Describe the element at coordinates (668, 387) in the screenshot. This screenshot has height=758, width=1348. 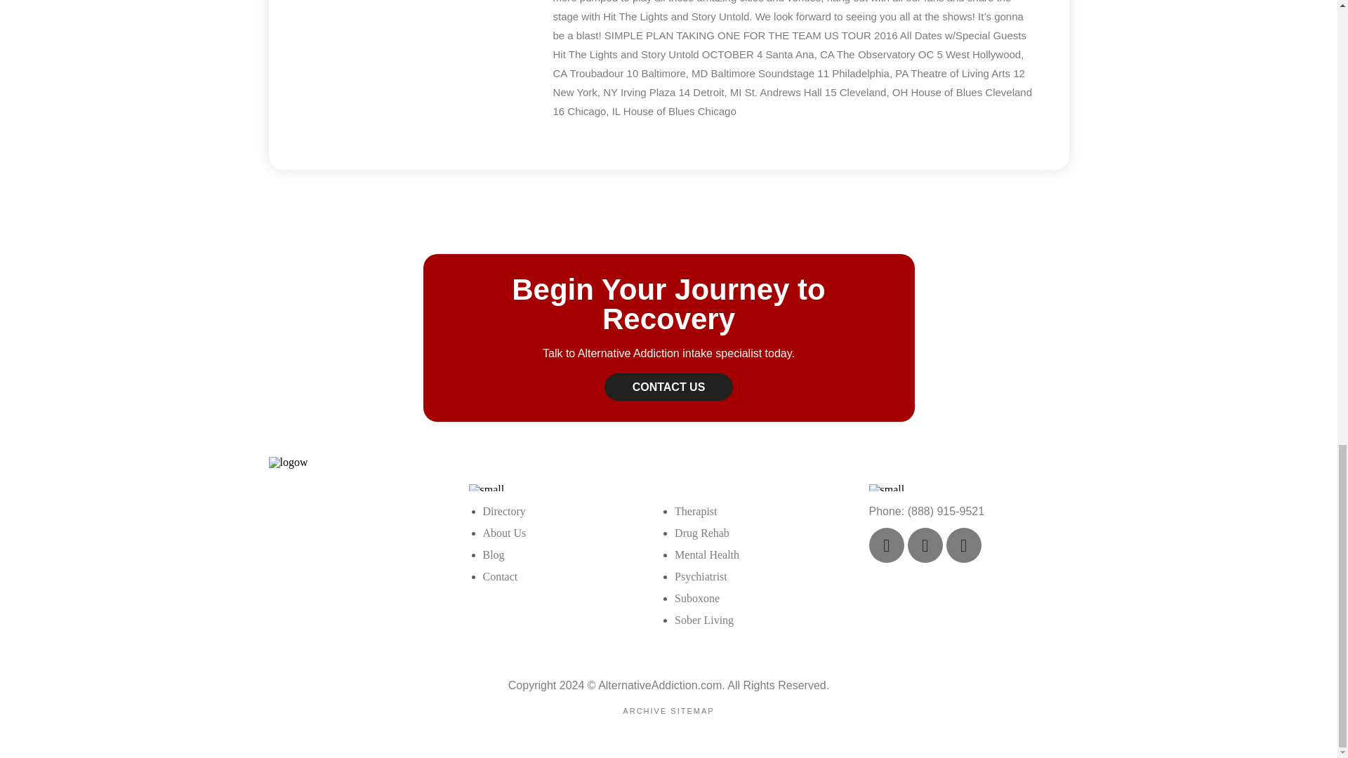
I see `CONTACT US` at that location.